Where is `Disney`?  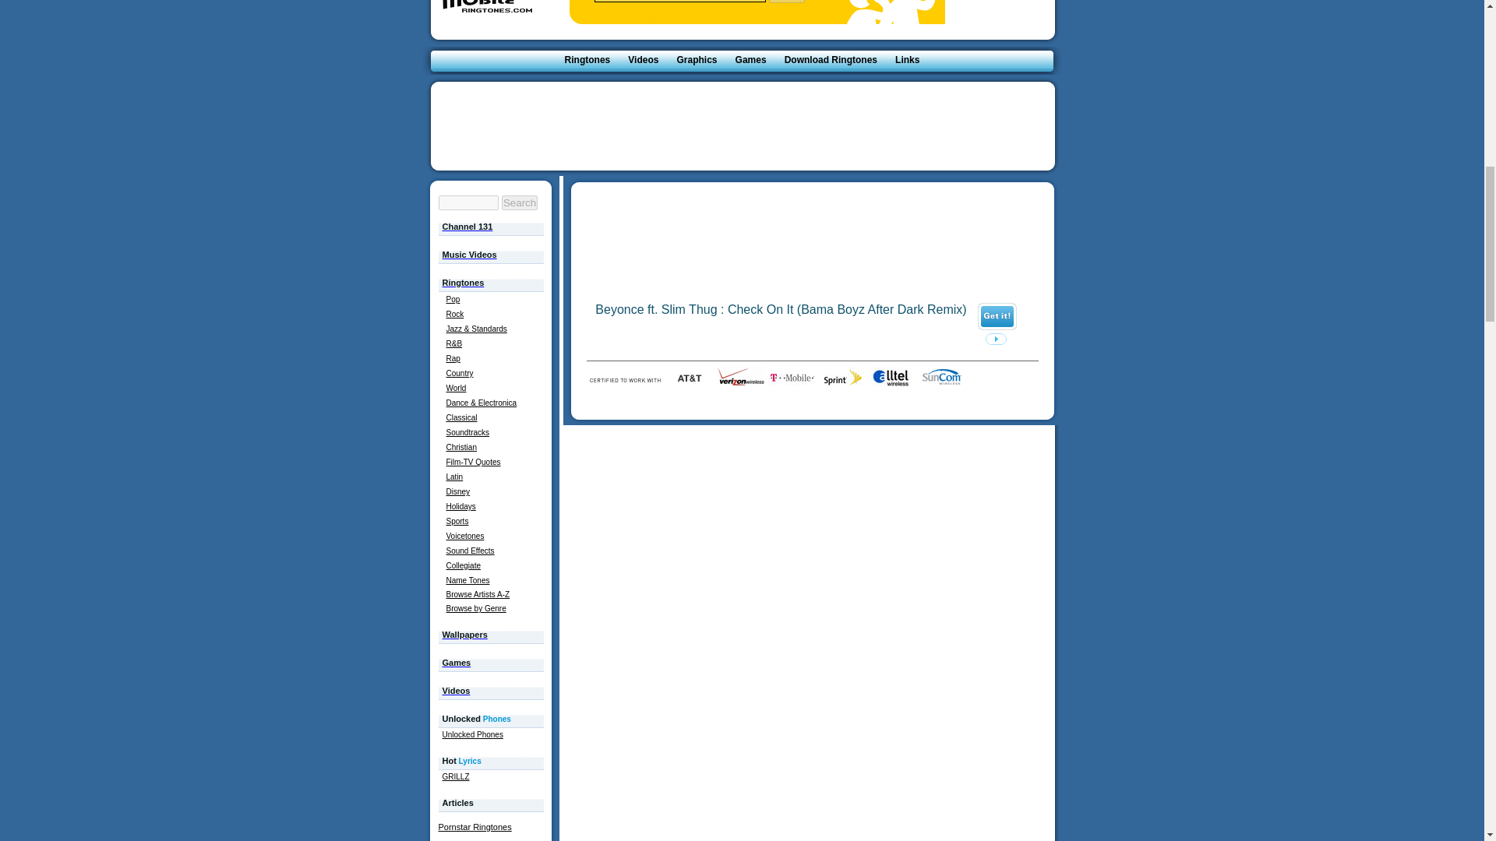 Disney is located at coordinates (457, 492).